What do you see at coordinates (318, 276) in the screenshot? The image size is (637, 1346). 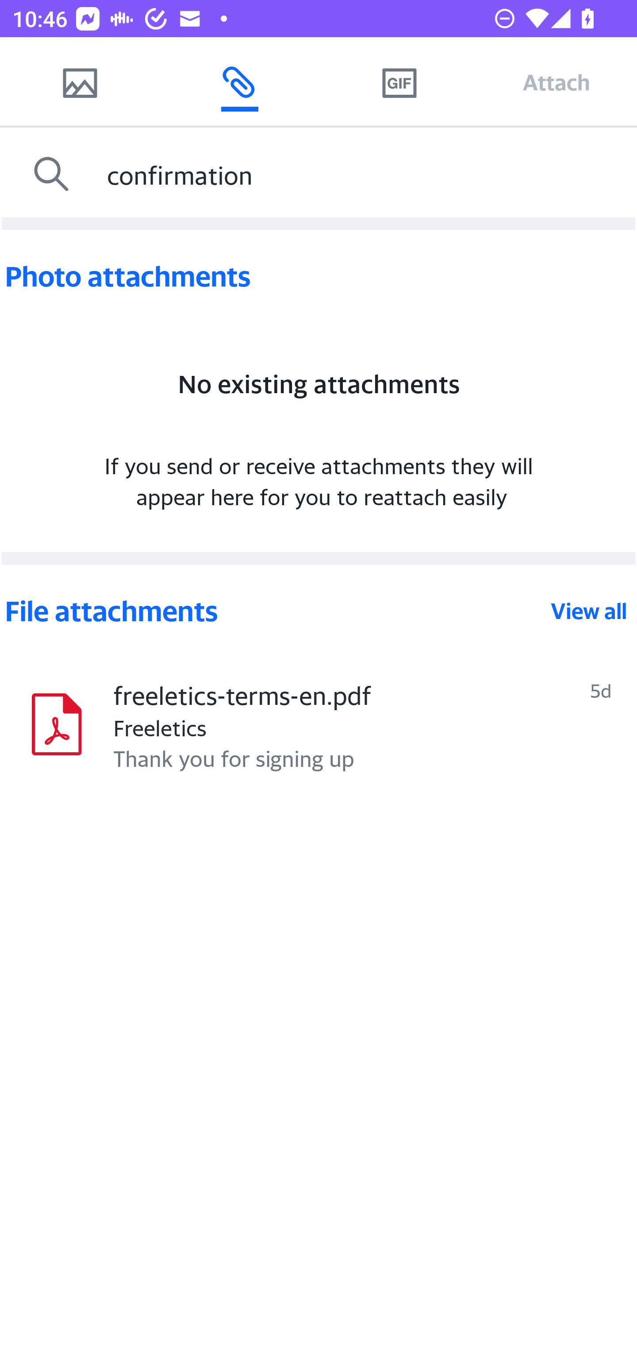 I see `Photo attachments` at bounding box center [318, 276].